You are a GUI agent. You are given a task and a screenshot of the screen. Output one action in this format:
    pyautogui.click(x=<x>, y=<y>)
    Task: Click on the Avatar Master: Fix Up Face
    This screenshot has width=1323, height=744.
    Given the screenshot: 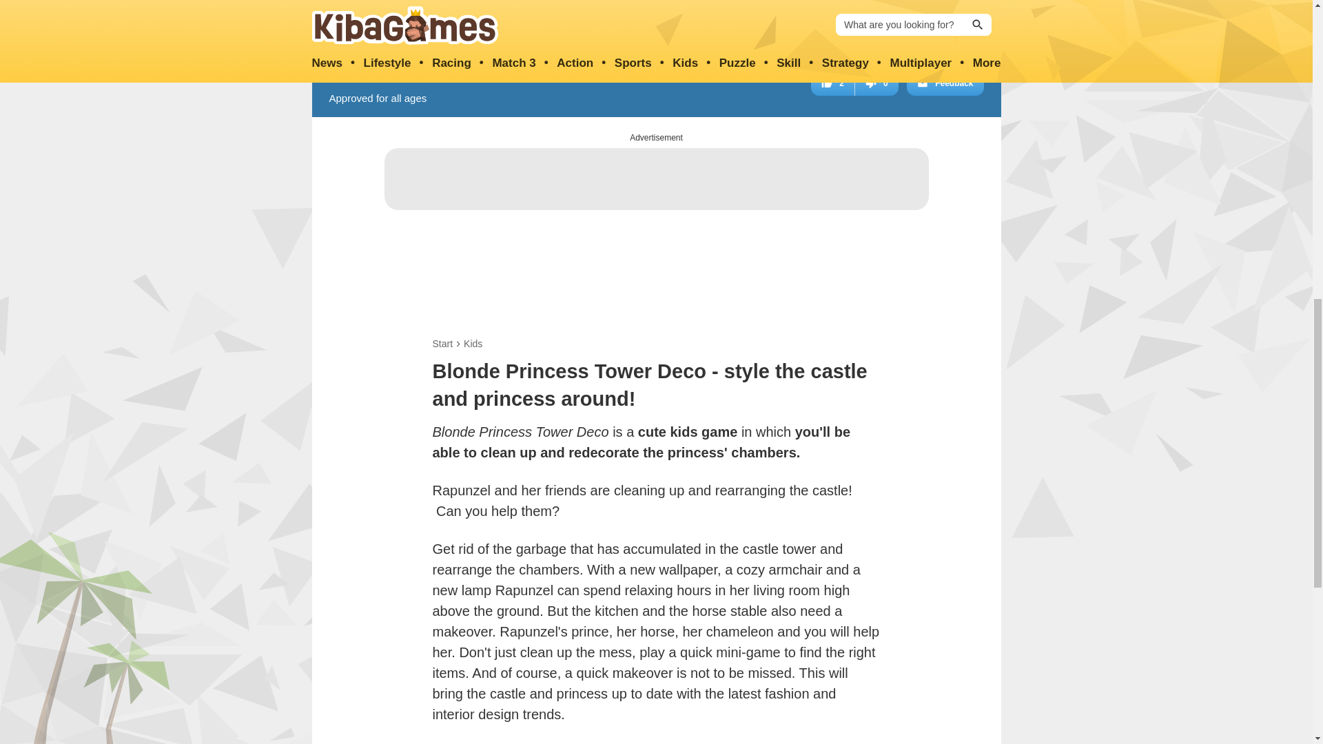 What is the action you would take?
    pyautogui.click(x=529, y=17)
    